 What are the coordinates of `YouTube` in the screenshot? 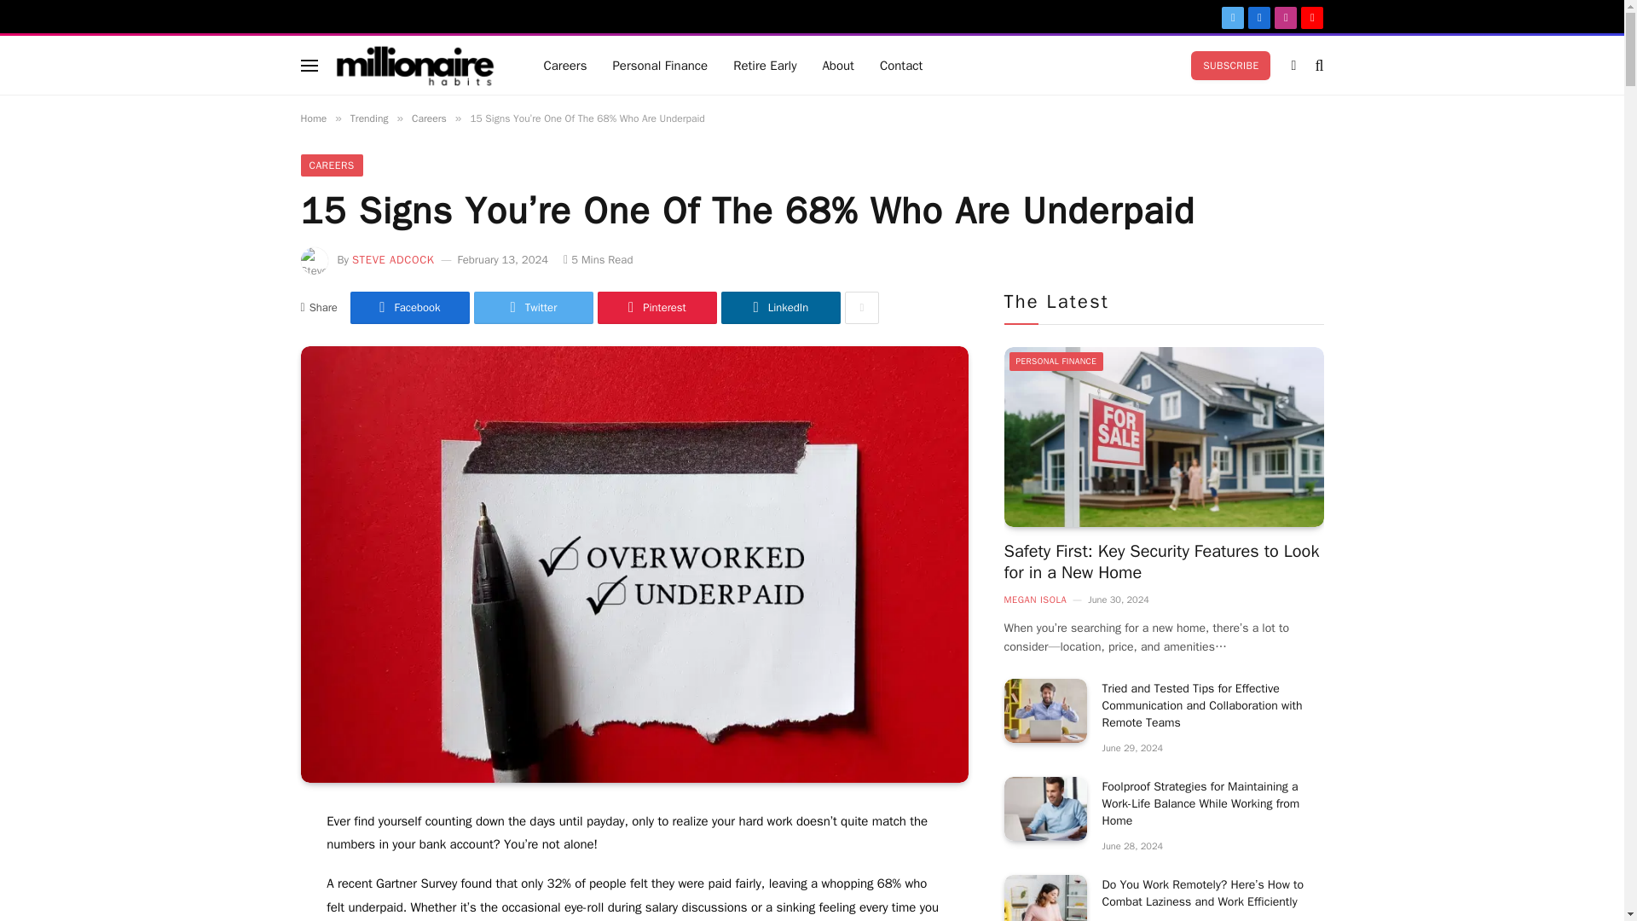 It's located at (1311, 17).